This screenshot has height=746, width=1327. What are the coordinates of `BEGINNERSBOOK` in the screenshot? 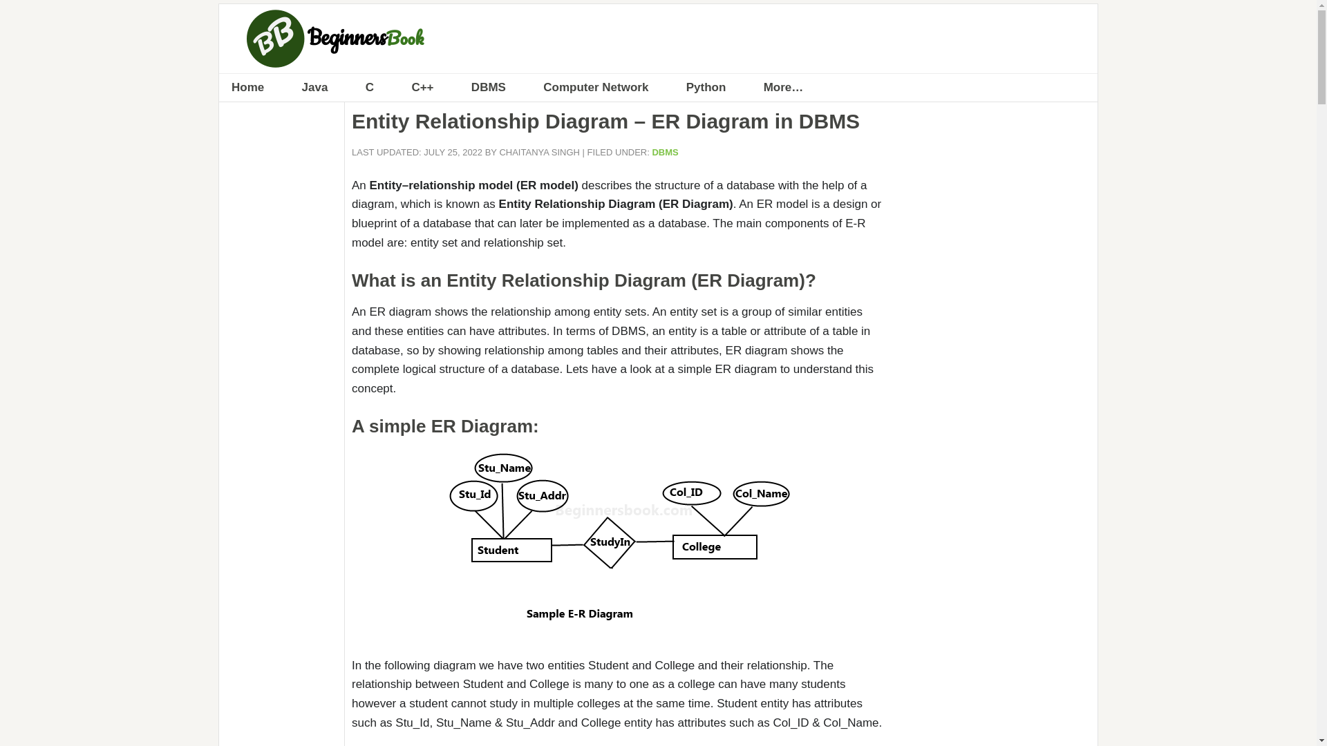 It's located at (658, 39).